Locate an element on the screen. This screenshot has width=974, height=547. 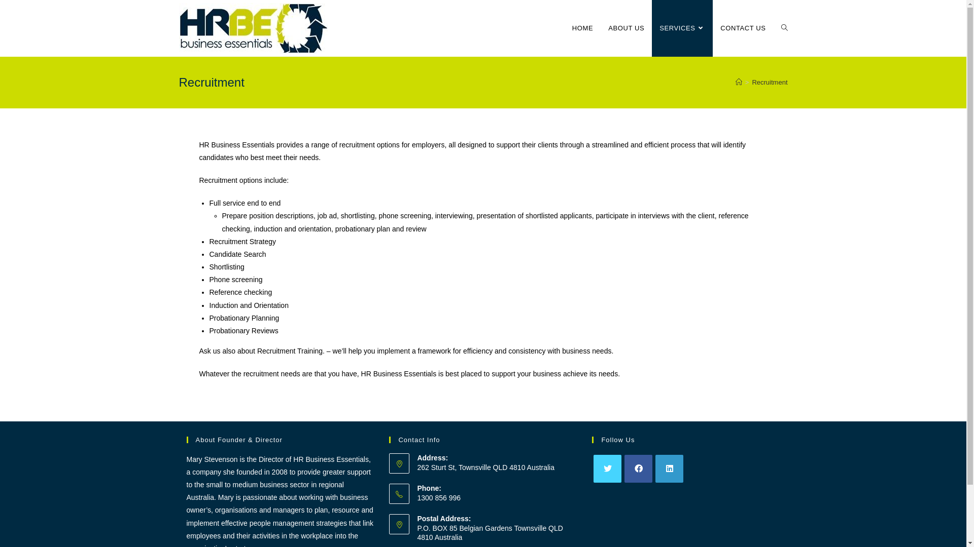
ABOUT US is located at coordinates (626, 28).